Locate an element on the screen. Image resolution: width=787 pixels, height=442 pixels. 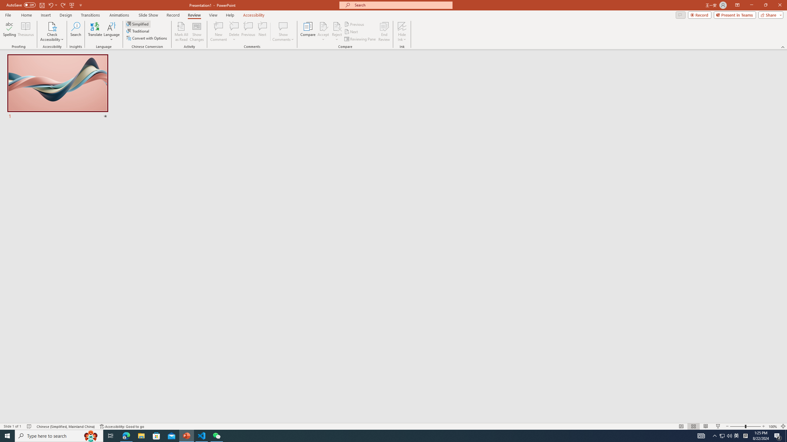
Present in Teams is located at coordinates (735, 15).